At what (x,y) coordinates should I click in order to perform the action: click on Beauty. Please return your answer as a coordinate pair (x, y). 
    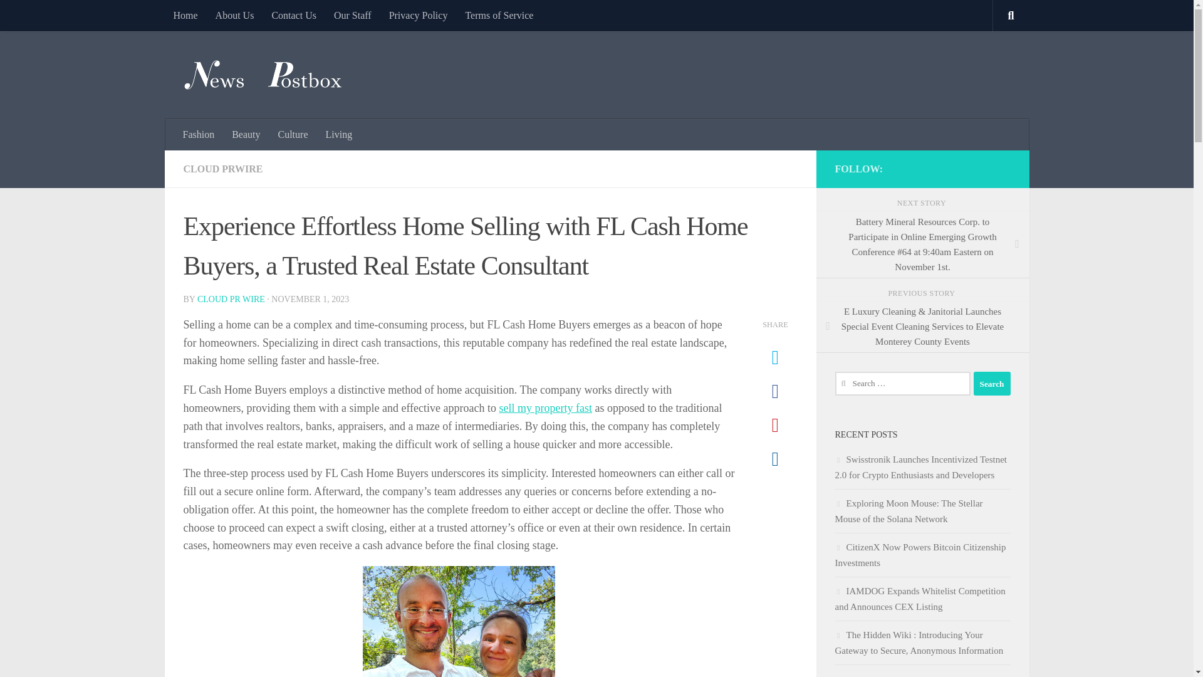
    Looking at the image, I should click on (246, 134).